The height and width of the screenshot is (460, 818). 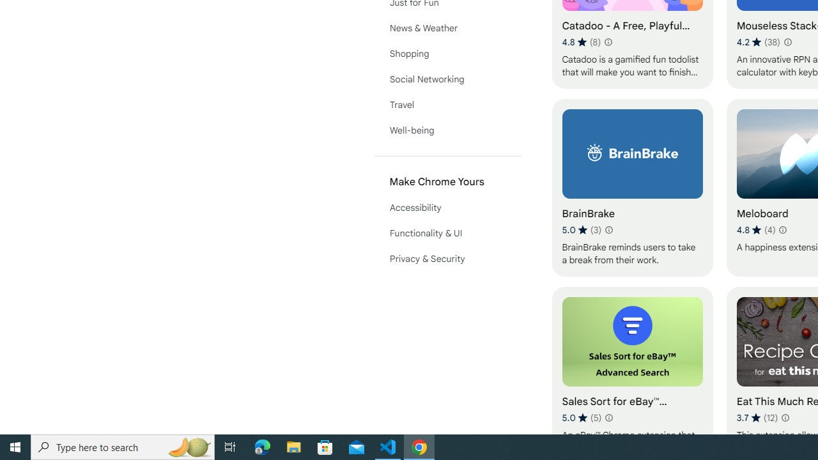 What do you see at coordinates (632, 187) in the screenshot?
I see `BrainBrake` at bounding box center [632, 187].